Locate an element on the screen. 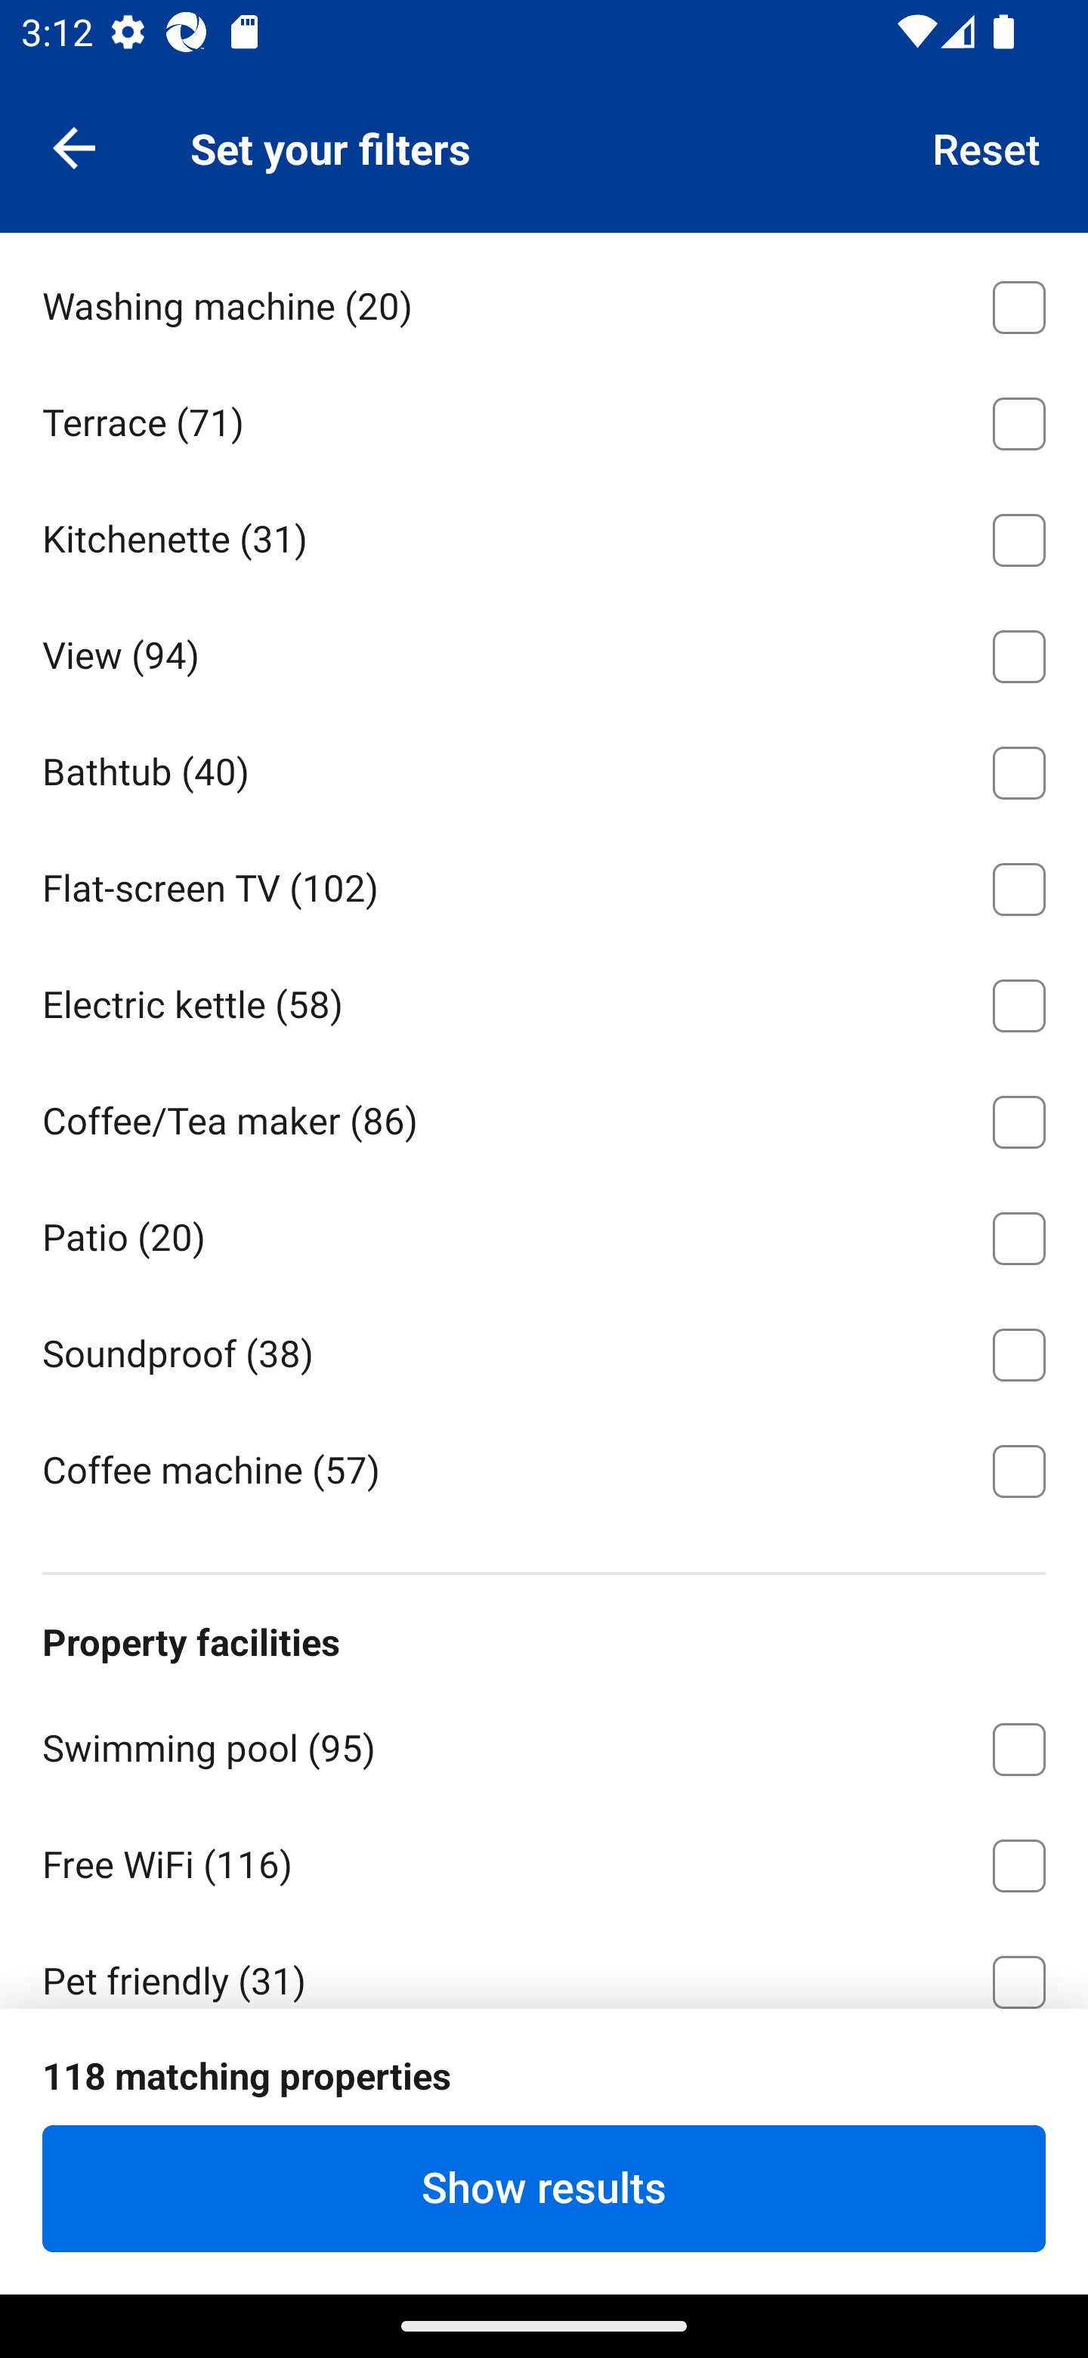 This screenshot has height=2358, width=1088. Free parking ⁦(46) is located at coordinates (544, 2092).